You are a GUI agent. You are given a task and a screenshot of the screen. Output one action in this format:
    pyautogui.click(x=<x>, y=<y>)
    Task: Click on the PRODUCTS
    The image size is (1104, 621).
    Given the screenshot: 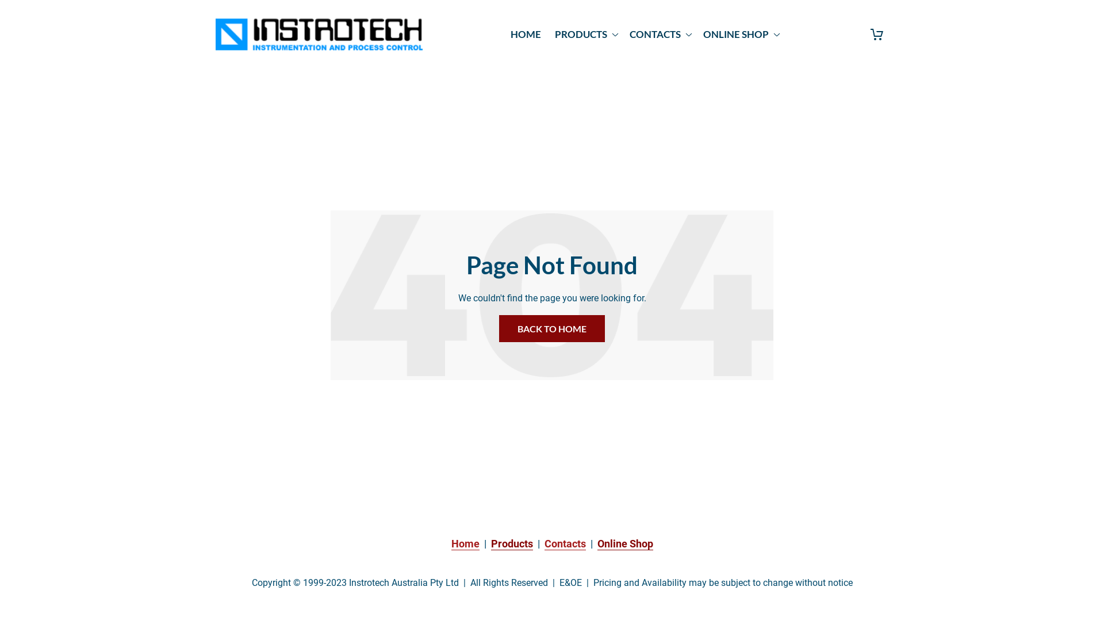 What is the action you would take?
    pyautogui.click(x=585, y=34)
    